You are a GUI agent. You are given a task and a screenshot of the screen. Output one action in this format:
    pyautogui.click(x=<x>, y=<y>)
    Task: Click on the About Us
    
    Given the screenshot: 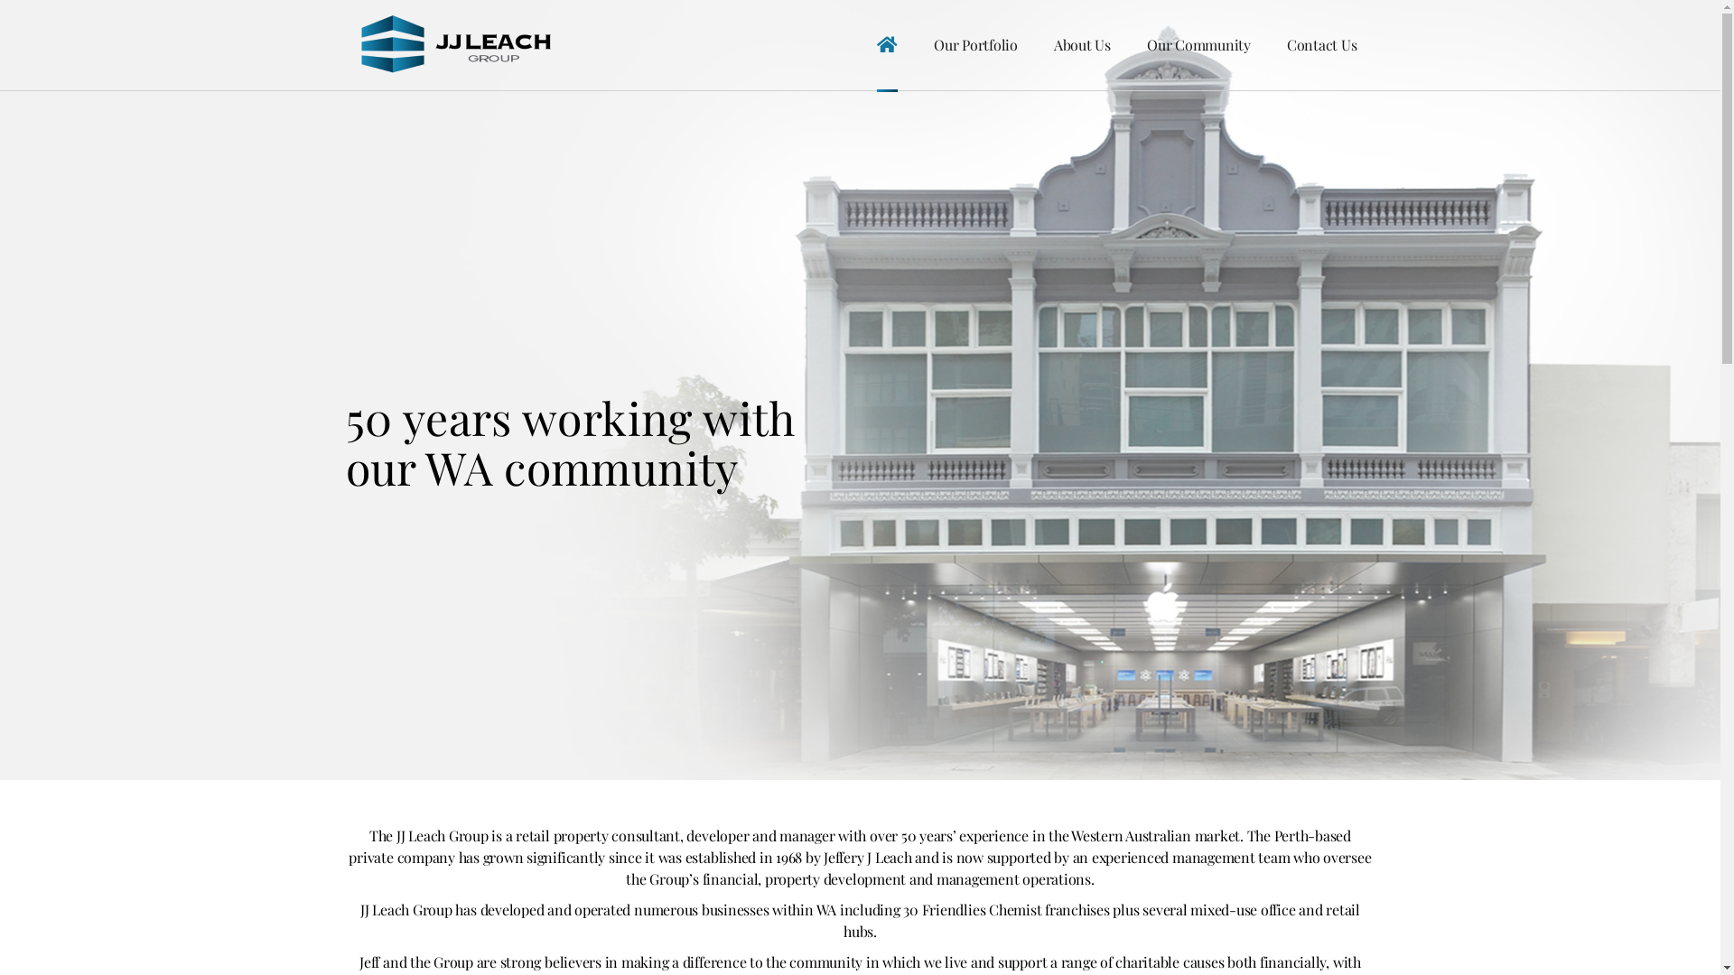 What is the action you would take?
    pyautogui.click(x=1082, y=45)
    